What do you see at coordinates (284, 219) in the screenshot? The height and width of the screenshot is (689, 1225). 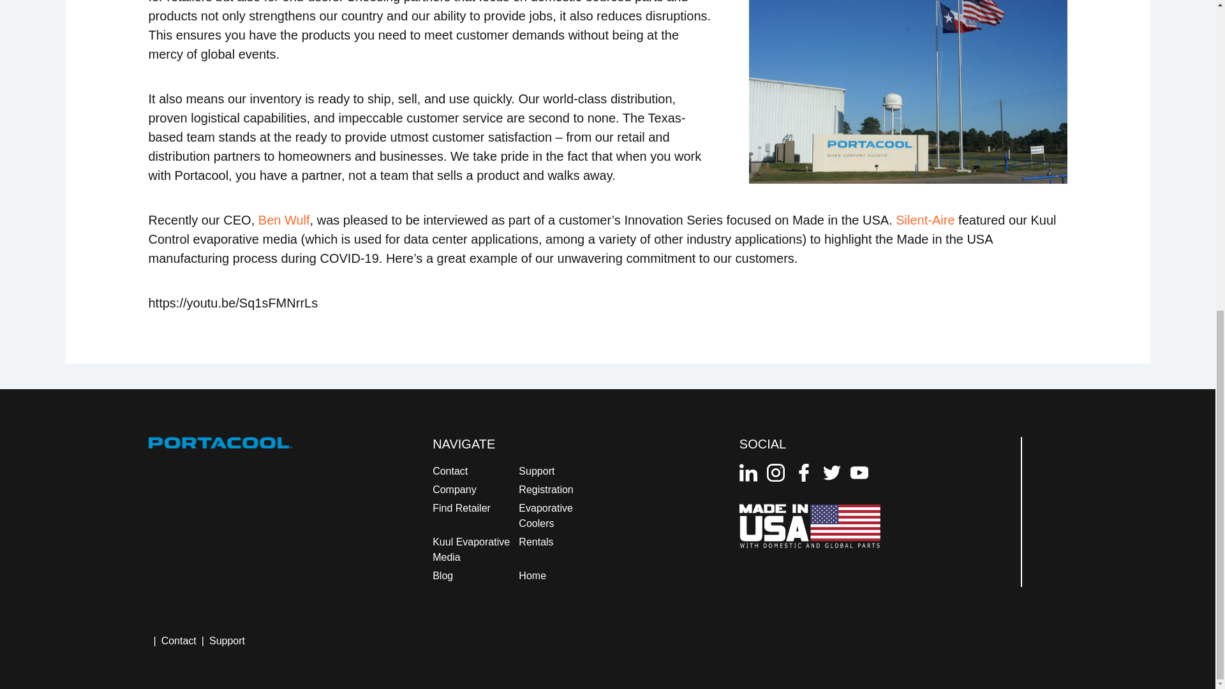 I see `Ben Wulf` at bounding box center [284, 219].